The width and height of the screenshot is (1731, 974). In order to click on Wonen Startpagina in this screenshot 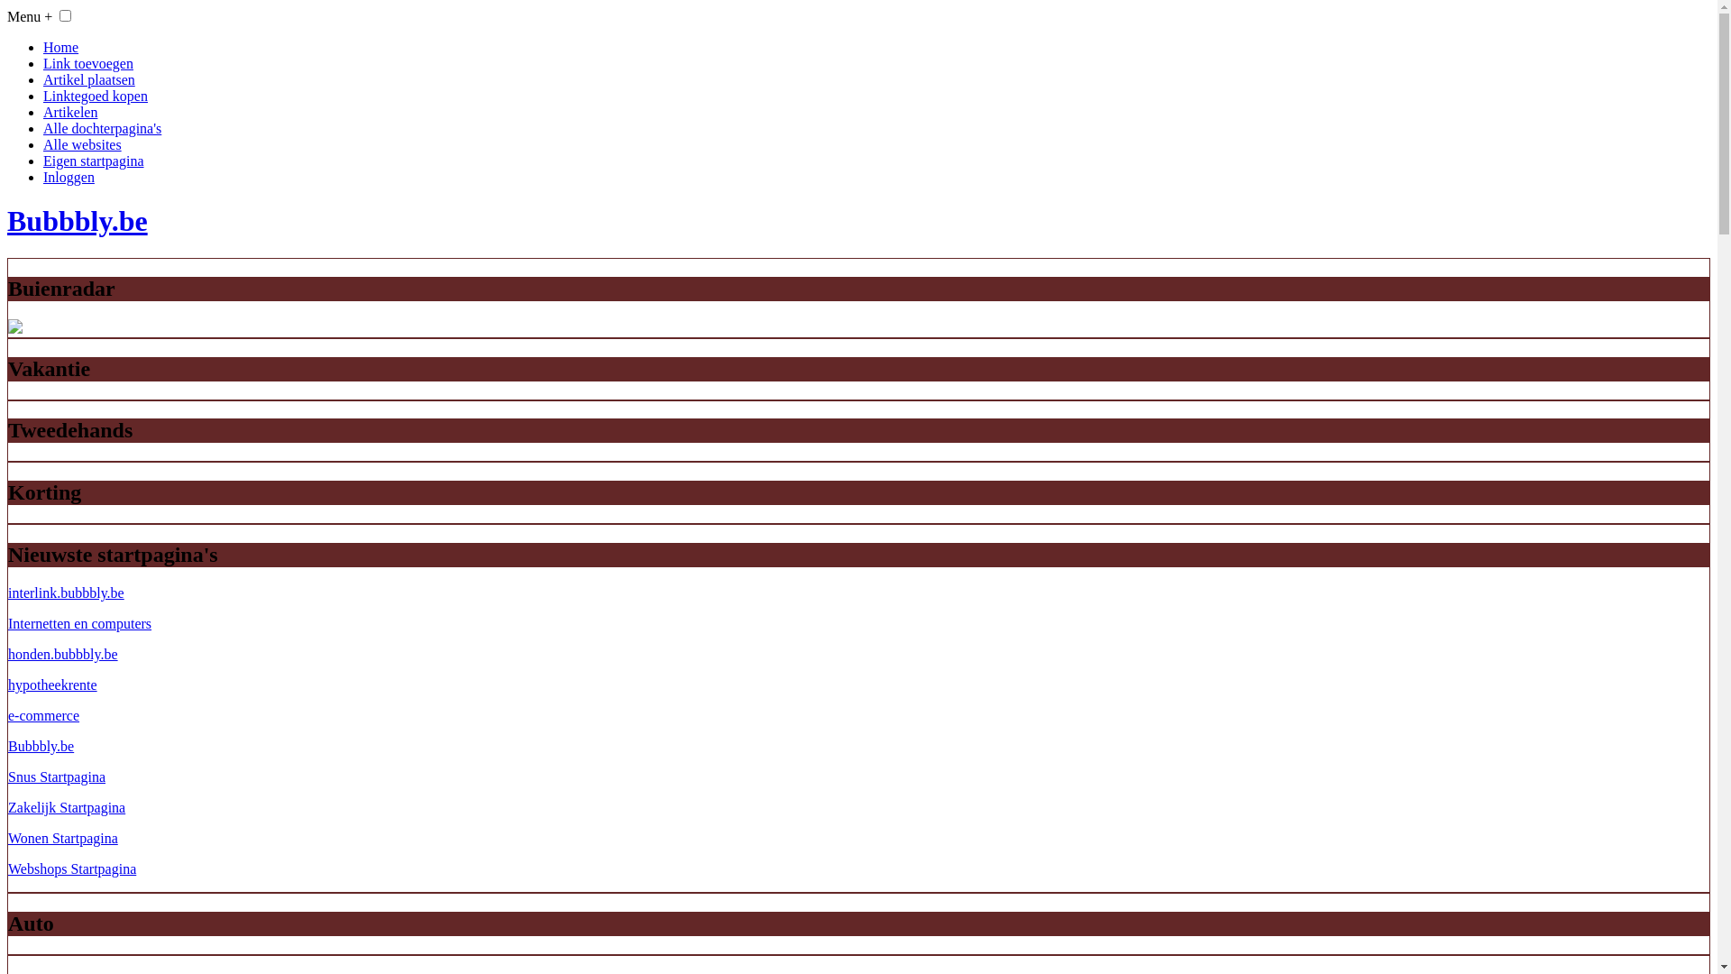, I will do `click(63, 839)`.